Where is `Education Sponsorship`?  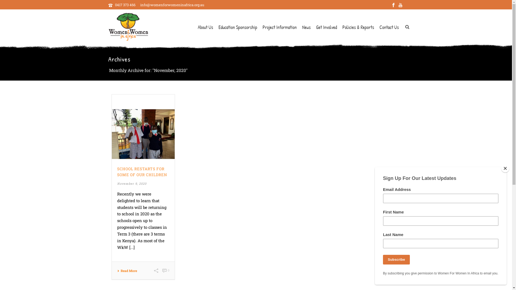 Education Sponsorship is located at coordinates (238, 27).